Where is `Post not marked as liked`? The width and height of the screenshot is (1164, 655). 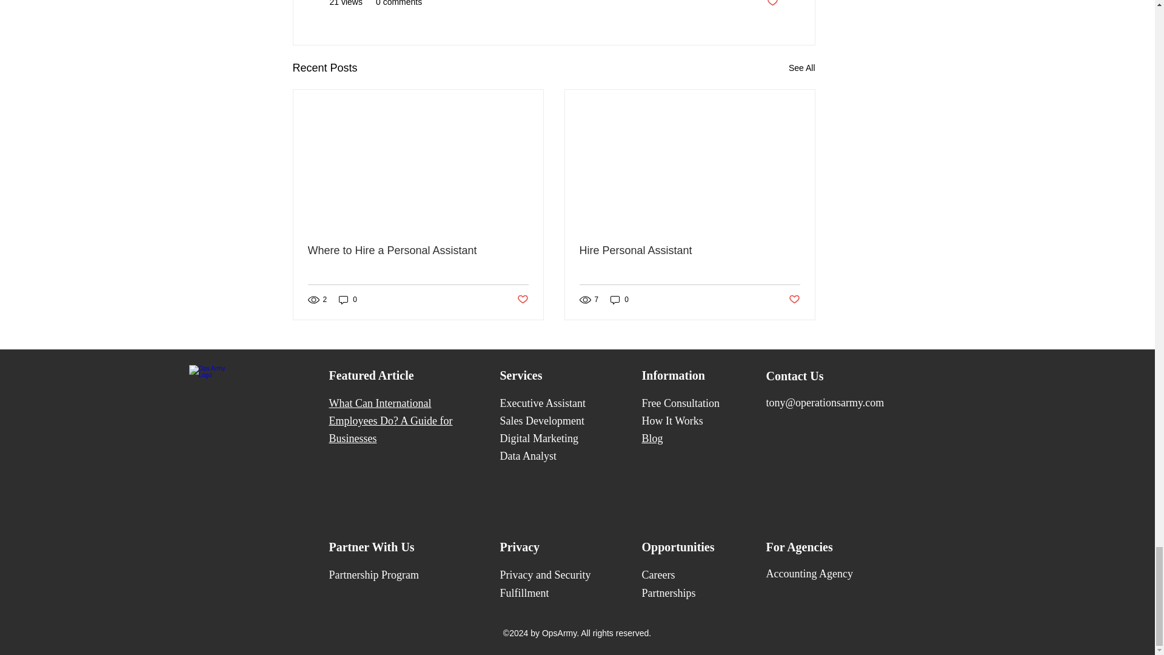 Post not marked as liked is located at coordinates (771, 4).